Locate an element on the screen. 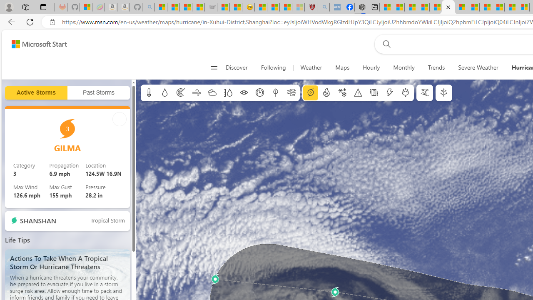 The image size is (533, 300). Pollen is located at coordinates (406, 93).